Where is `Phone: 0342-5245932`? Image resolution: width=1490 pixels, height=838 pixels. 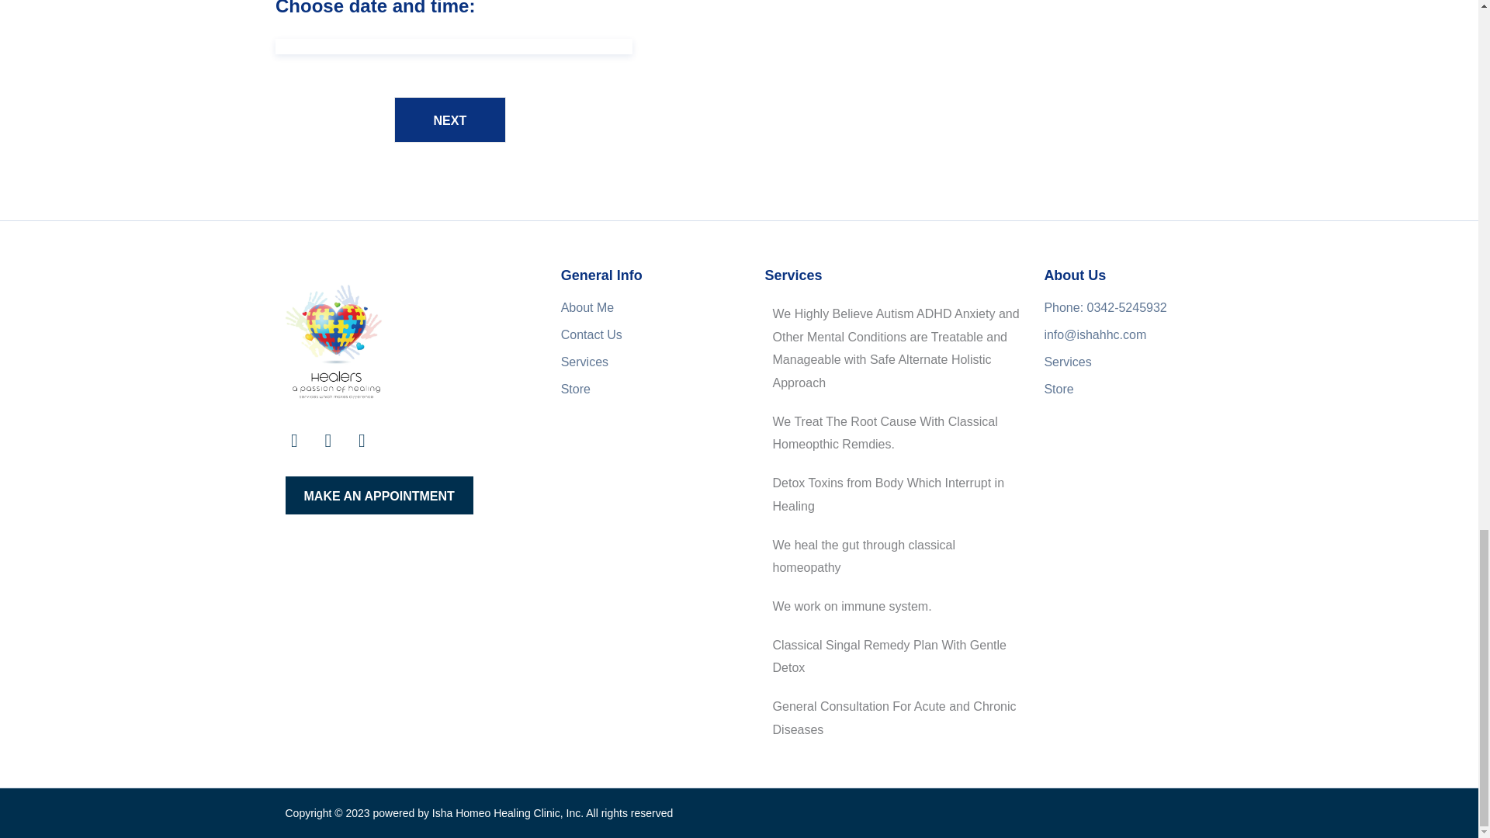 Phone: 0342-5245932 is located at coordinates (1118, 307).